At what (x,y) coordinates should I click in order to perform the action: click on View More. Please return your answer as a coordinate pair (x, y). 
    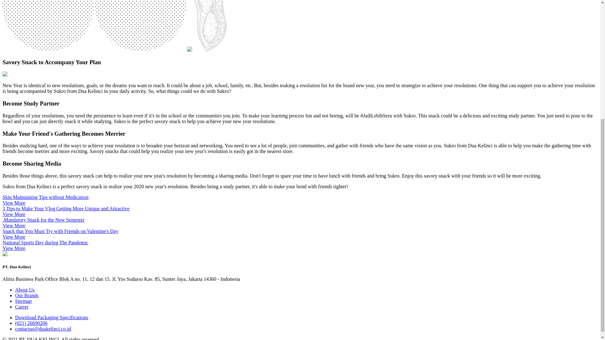
    Looking at the image, I should click on (14, 237).